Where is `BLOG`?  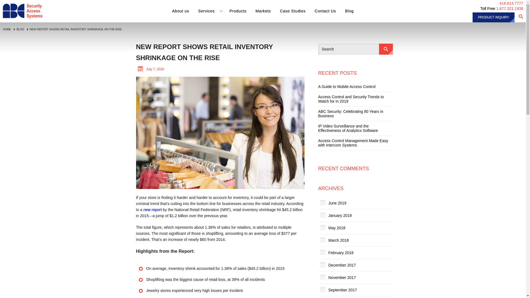 BLOG is located at coordinates (19, 29).